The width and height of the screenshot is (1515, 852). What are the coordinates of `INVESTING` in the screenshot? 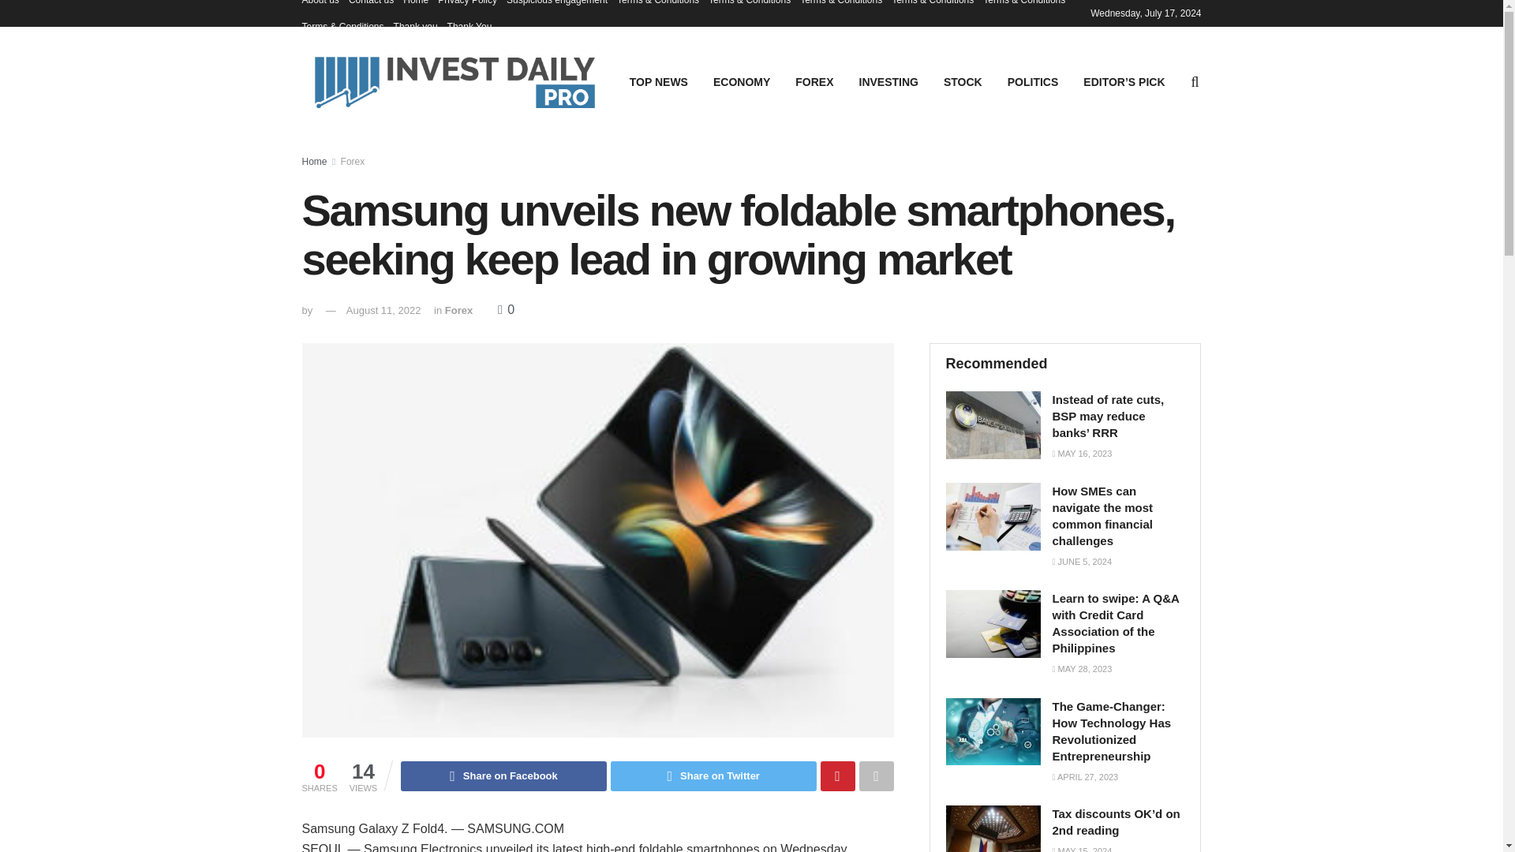 It's located at (888, 81).